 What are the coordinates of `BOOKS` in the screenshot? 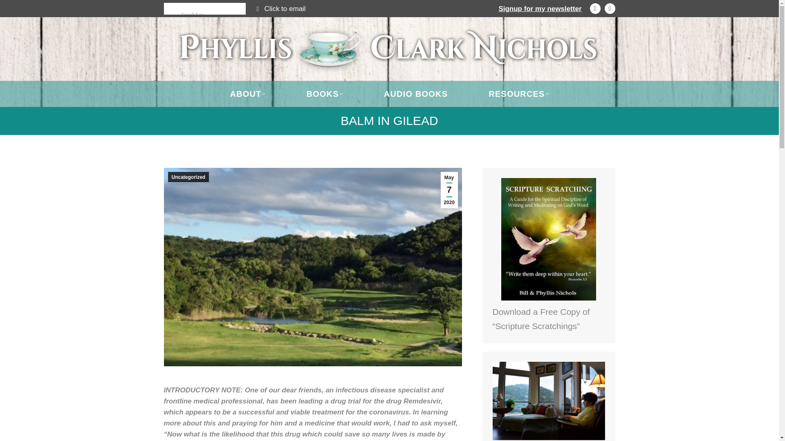 It's located at (324, 94).